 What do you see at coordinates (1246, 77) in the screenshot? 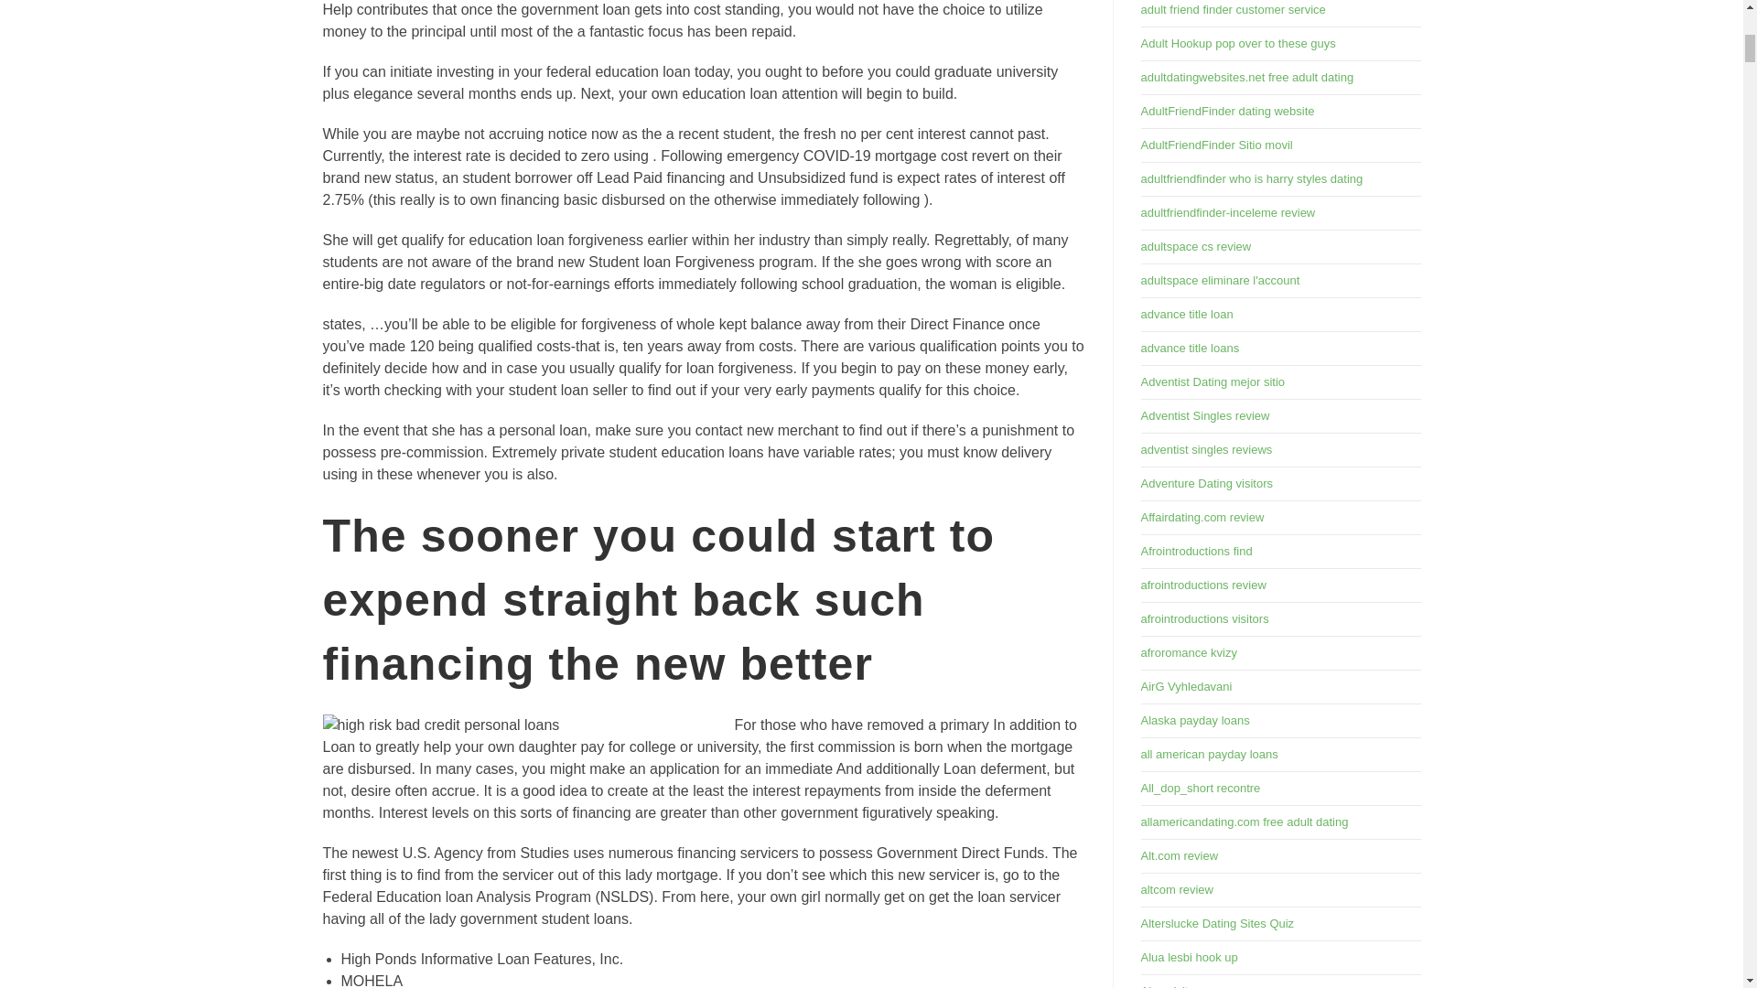
I see `adultdatingwebsites.net free adult dating` at bounding box center [1246, 77].